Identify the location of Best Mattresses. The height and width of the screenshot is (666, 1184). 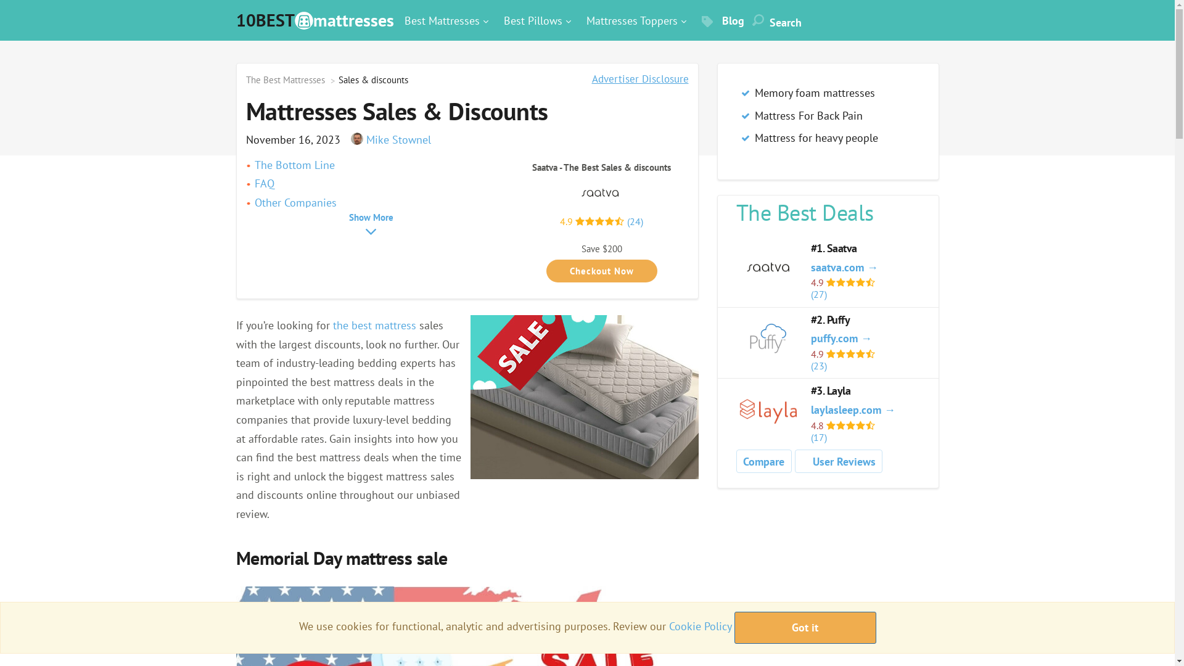
(445, 22).